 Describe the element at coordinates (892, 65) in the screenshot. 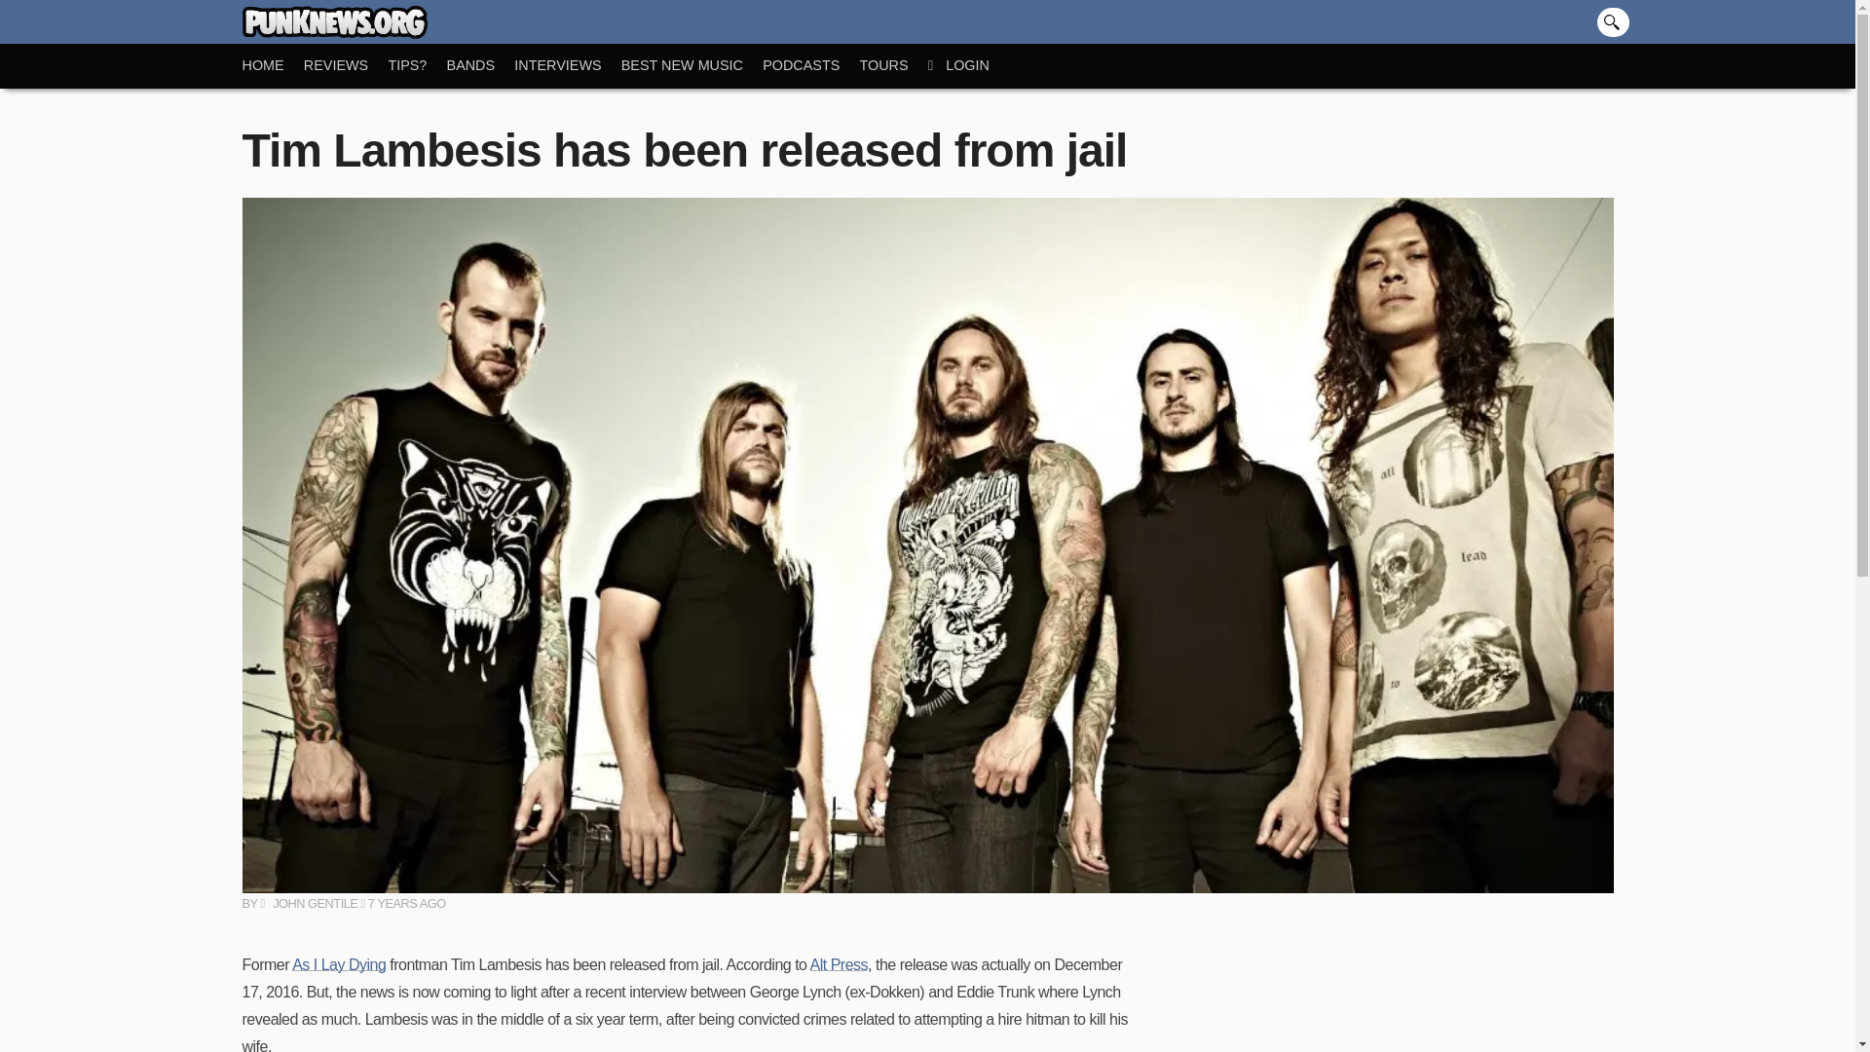

I see `TOURS` at that location.